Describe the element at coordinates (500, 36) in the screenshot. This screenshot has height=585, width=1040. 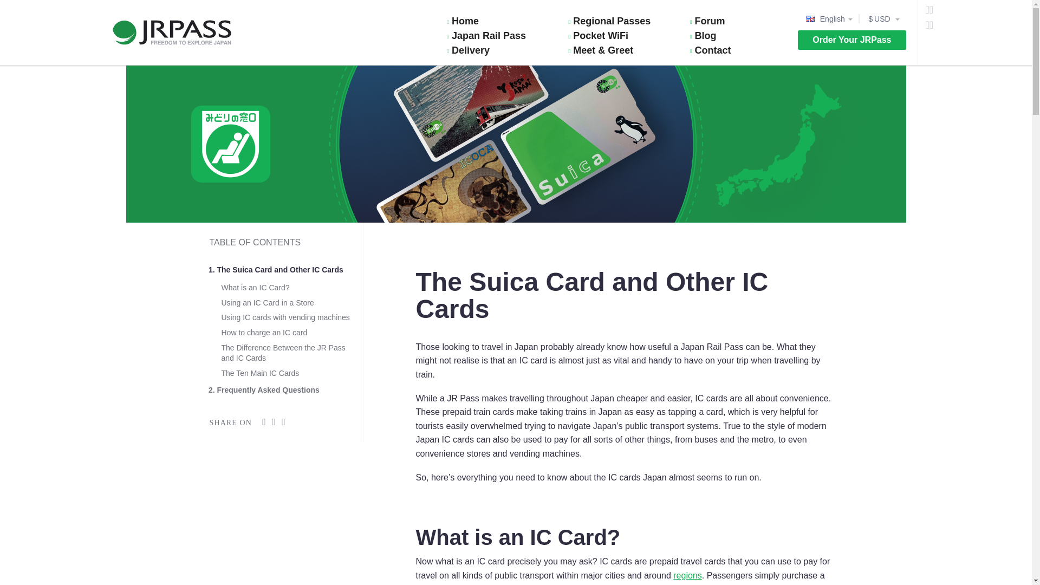
I see `Japan Rail Pass` at that location.